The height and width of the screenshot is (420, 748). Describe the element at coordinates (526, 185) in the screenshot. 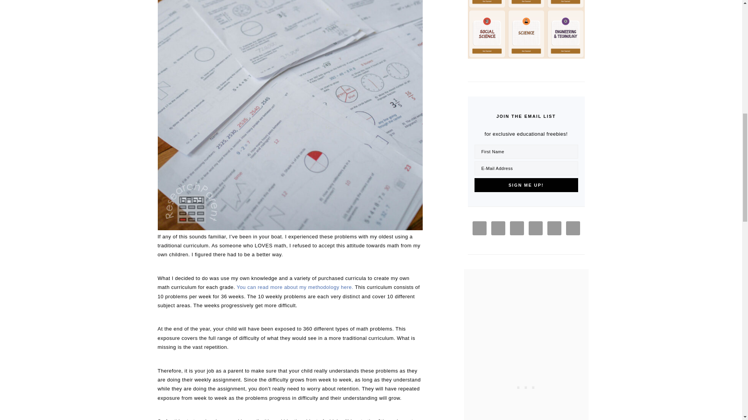

I see `Sign Me Up!` at that location.